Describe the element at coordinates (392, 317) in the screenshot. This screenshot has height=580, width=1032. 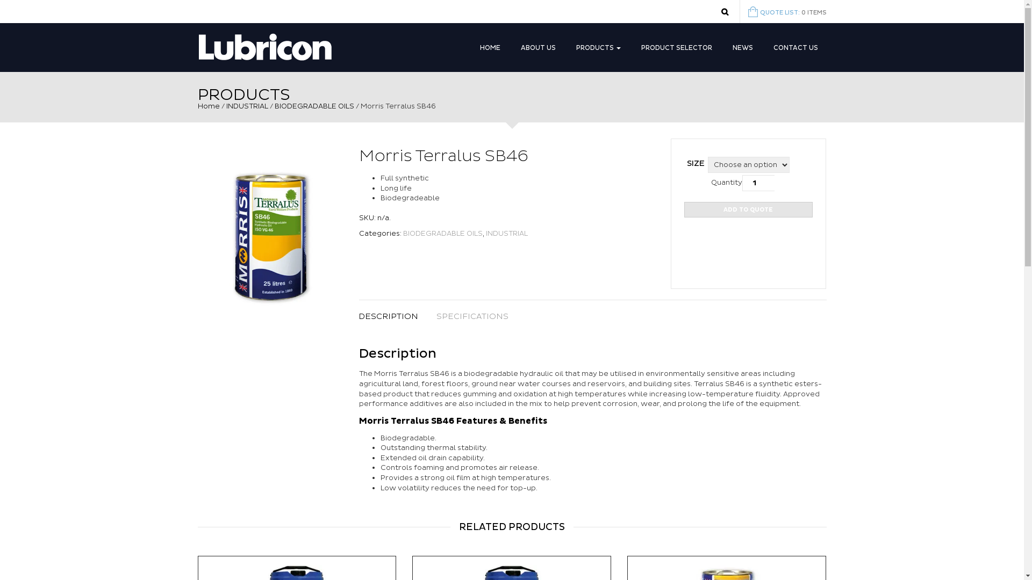
I see `DESCRIPTION` at that location.